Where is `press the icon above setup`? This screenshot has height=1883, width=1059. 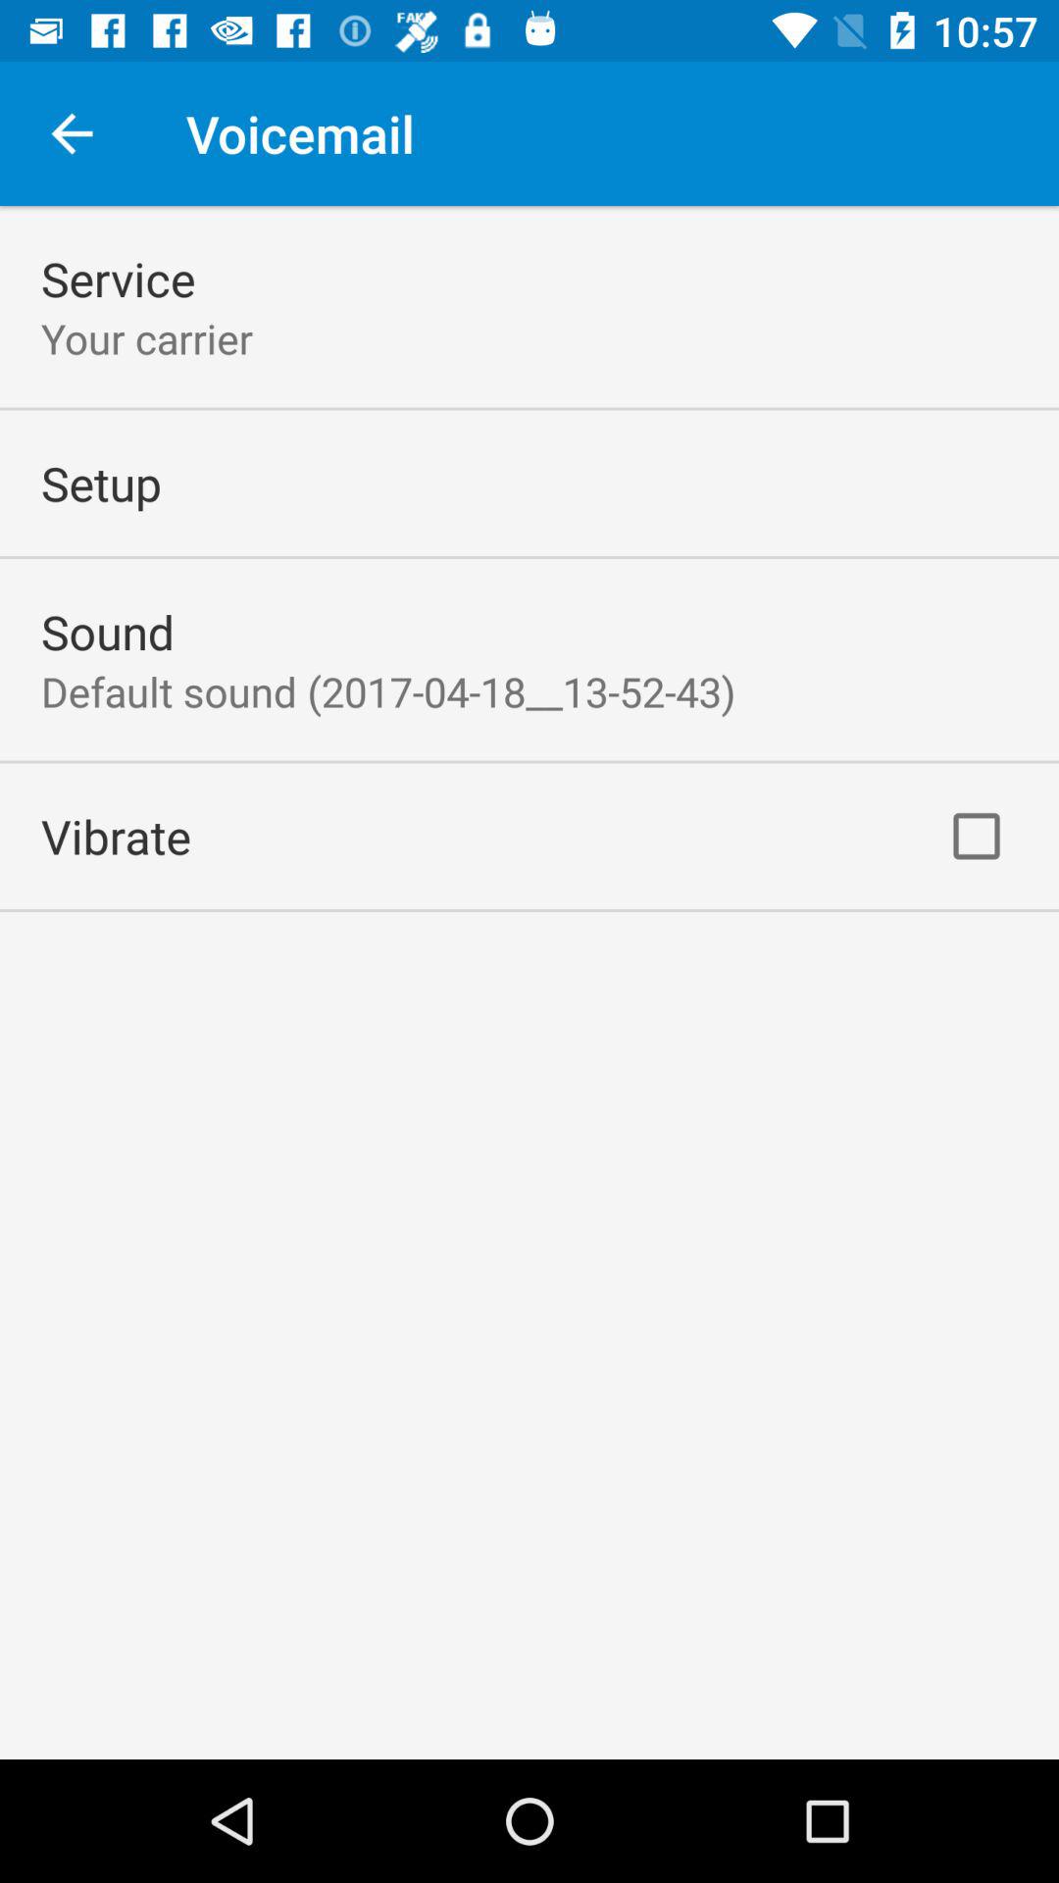 press the icon above setup is located at coordinates (147, 337).